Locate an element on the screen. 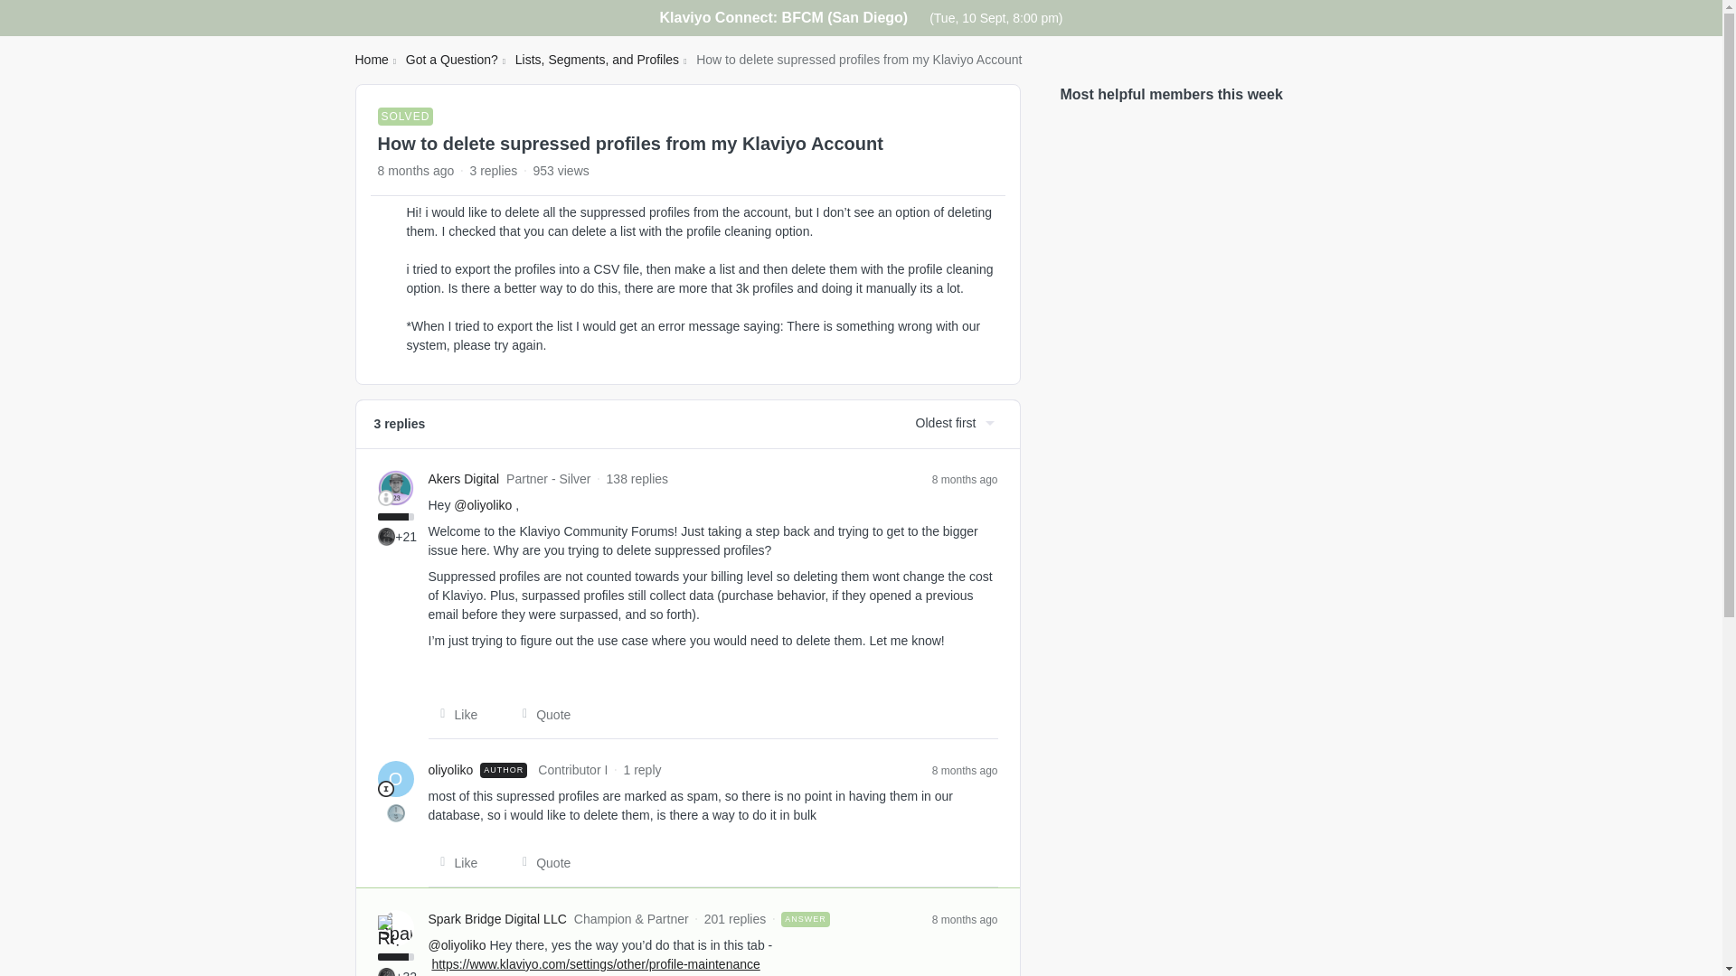  First Post is located at coordinates (396, 813).